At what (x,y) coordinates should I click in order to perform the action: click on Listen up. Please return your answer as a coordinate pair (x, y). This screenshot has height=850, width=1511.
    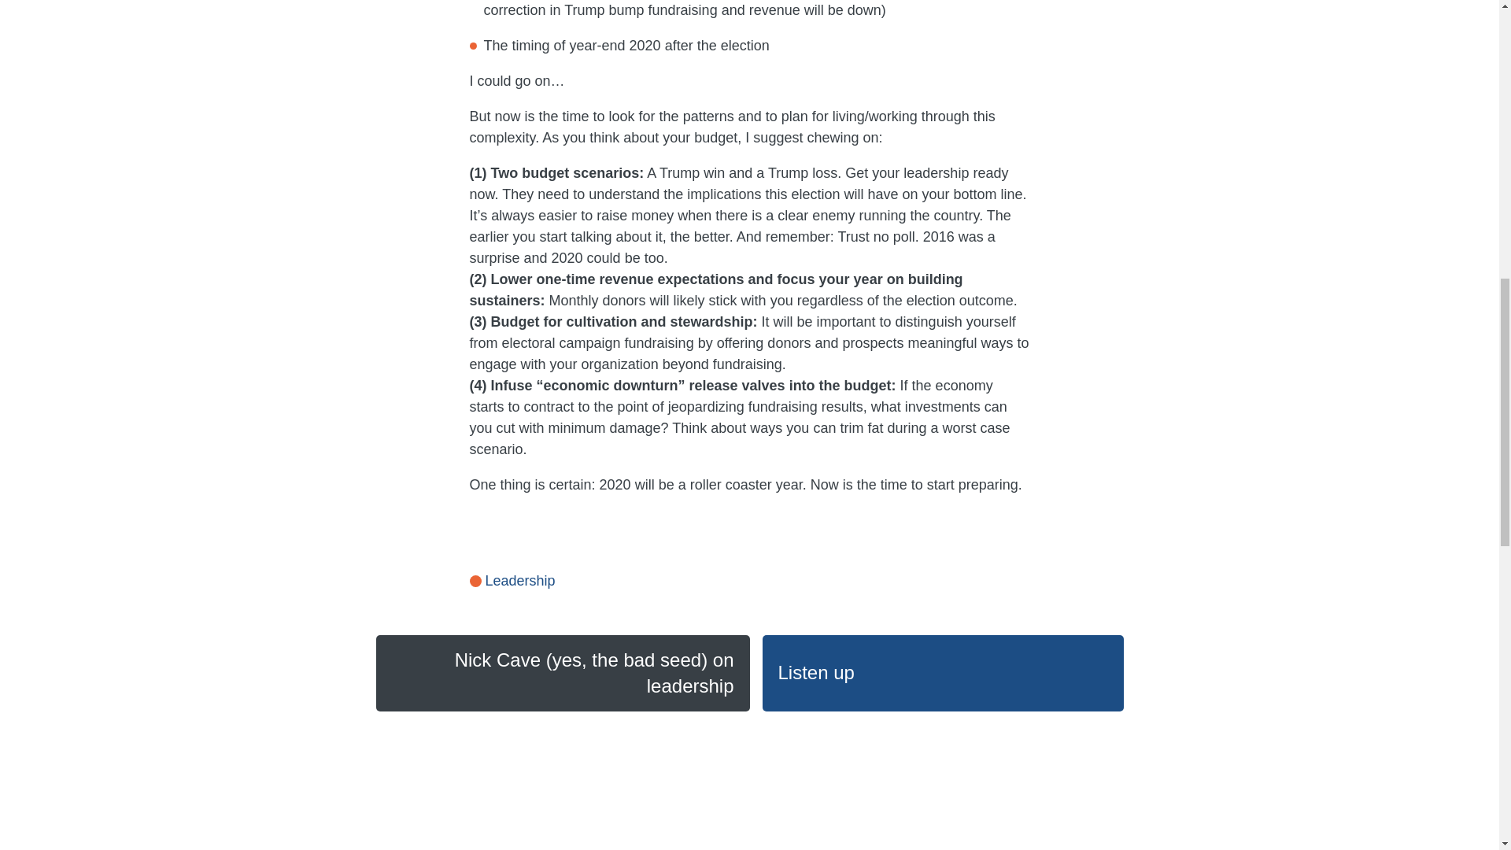
    Looking at the image, I should click on (941, 672).